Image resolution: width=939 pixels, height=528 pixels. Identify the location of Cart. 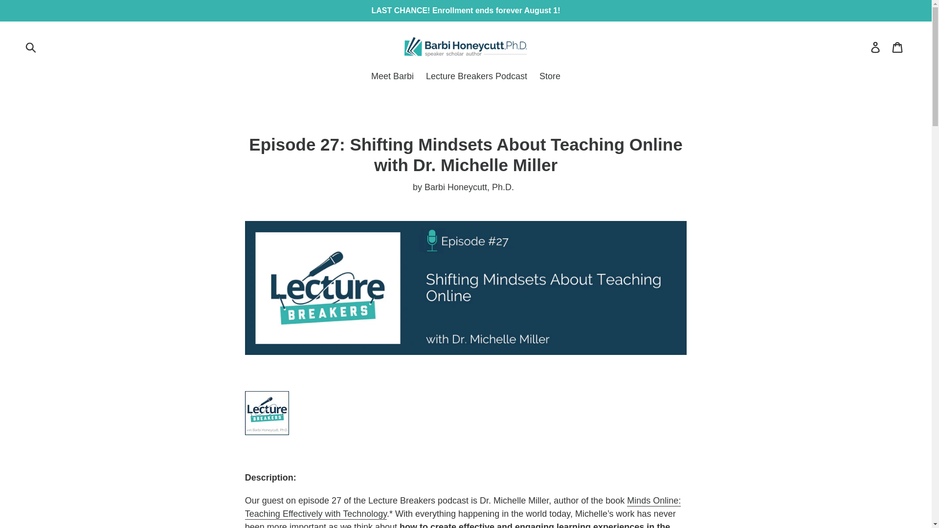
(898, 46).